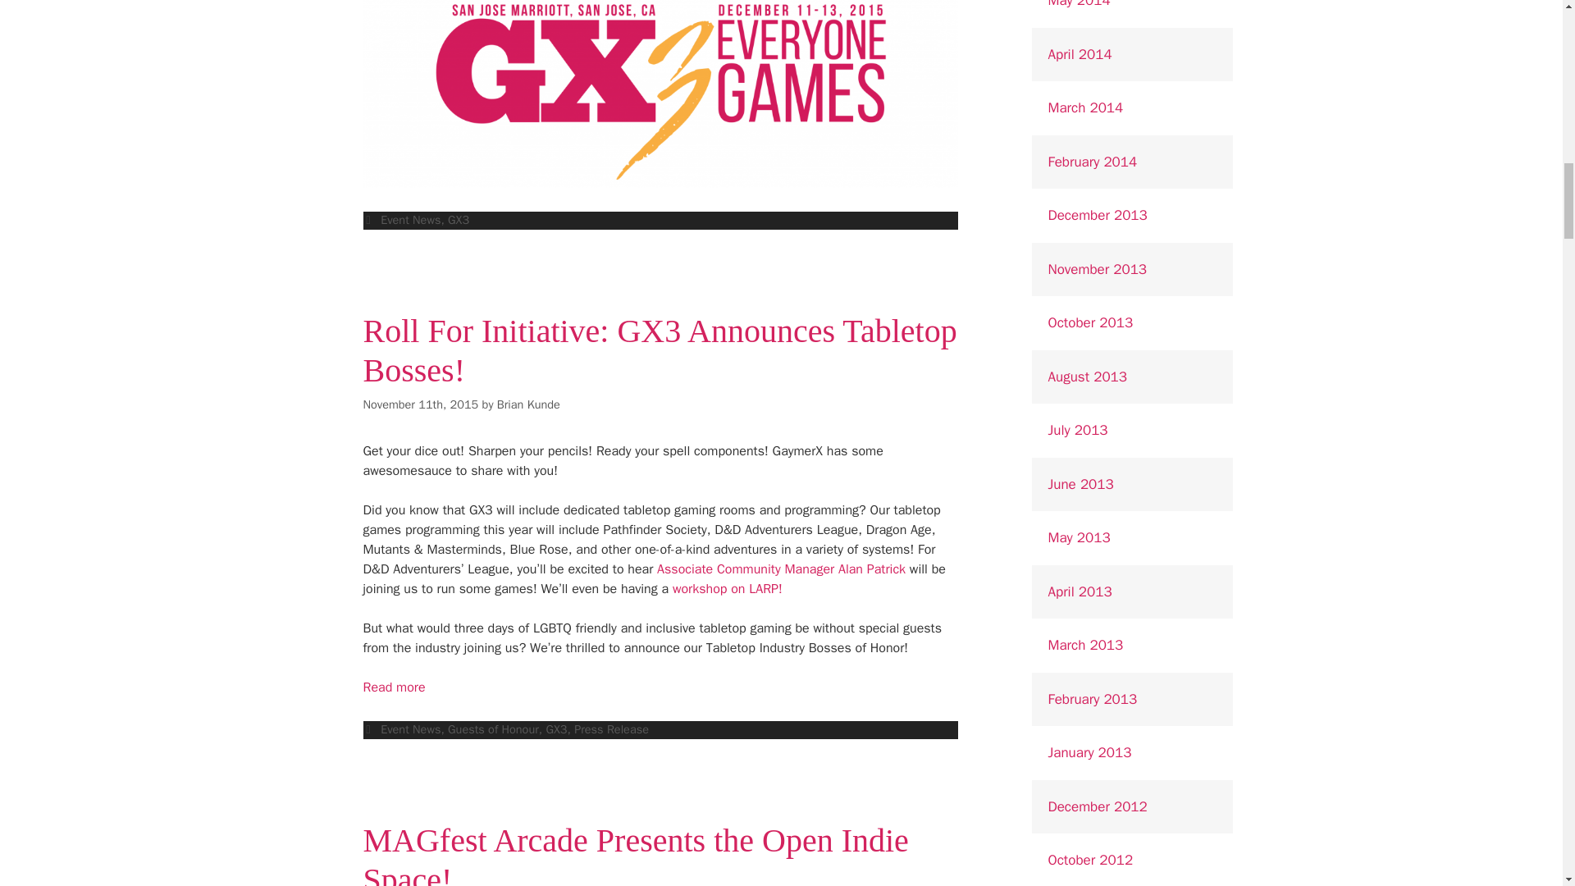 The height and width of the screenshot is (886, 1575). Describe the element at coordinates (556, 728) in the screenshot. I see `GX3` at that location.